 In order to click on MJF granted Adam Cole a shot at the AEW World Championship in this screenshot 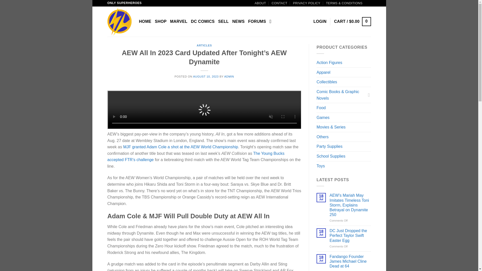, I will do `click(181, 147)`.